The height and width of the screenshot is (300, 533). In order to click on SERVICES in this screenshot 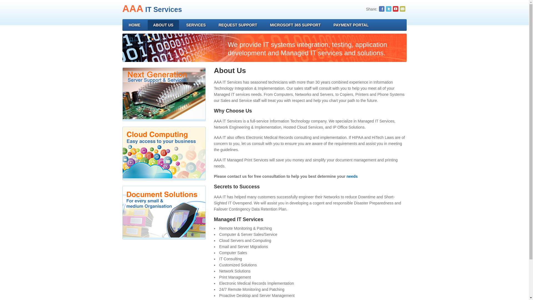, I will do `click(196, 25)`.